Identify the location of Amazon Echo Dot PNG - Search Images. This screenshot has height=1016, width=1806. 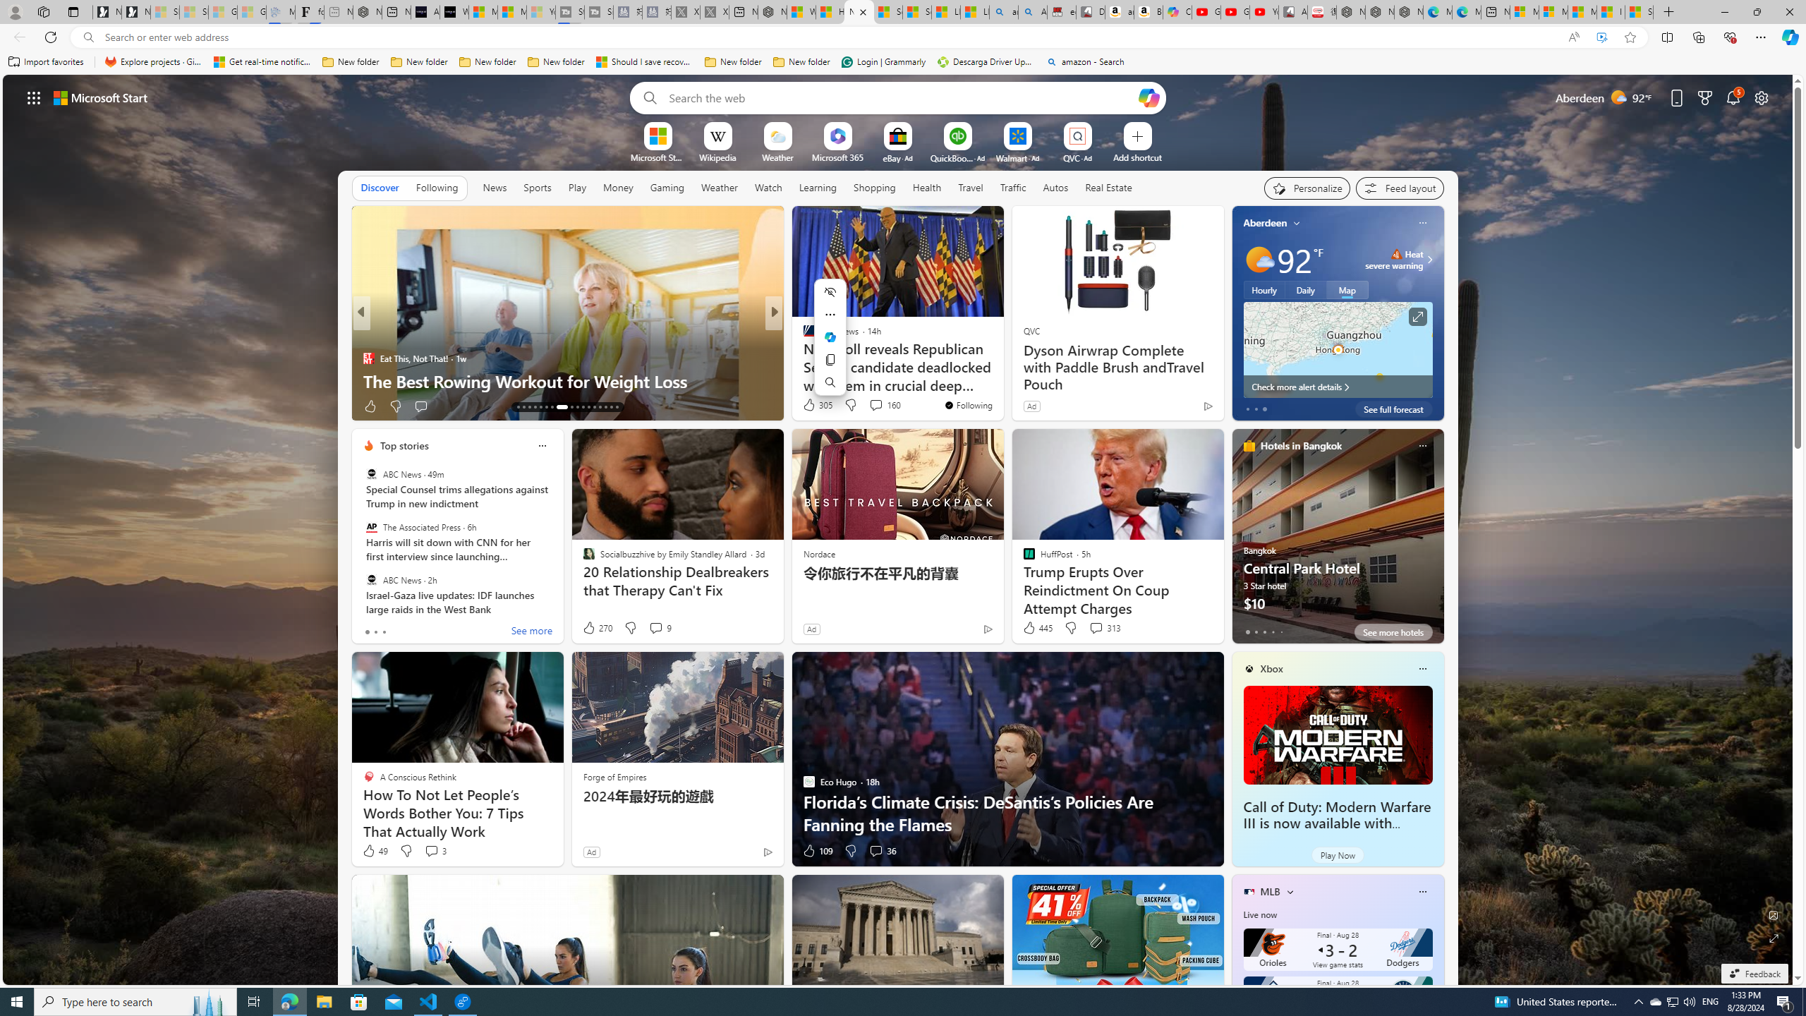
(1033, 12).